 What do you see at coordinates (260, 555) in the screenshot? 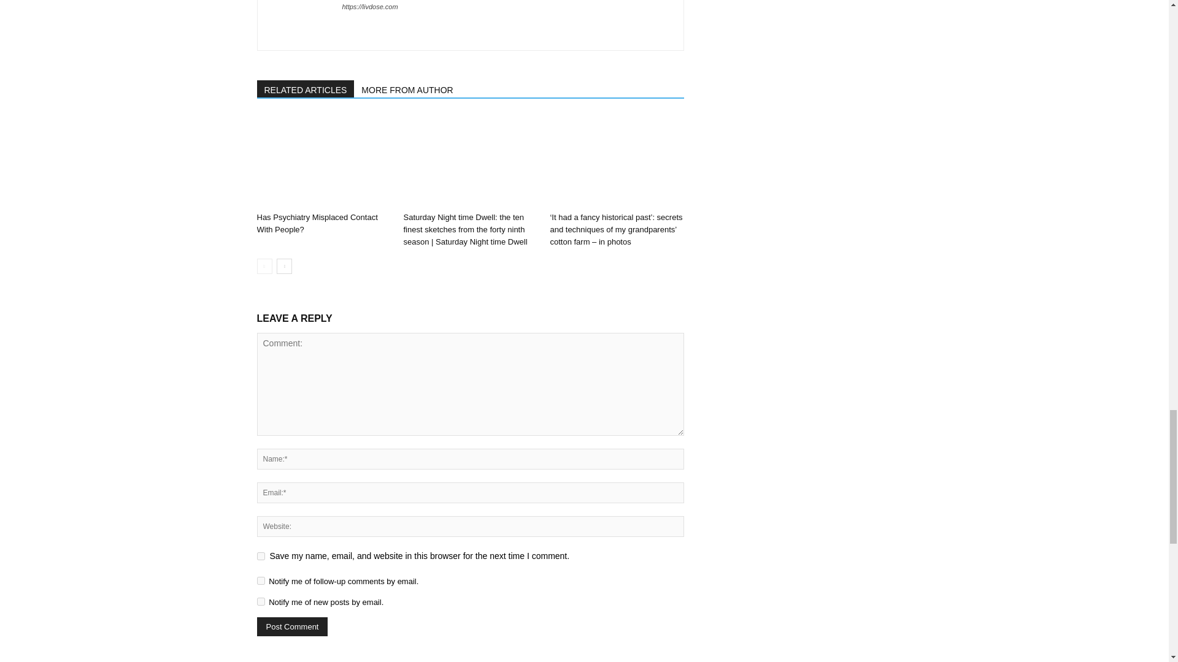
I see `yes` at bounding box center [260, 555].